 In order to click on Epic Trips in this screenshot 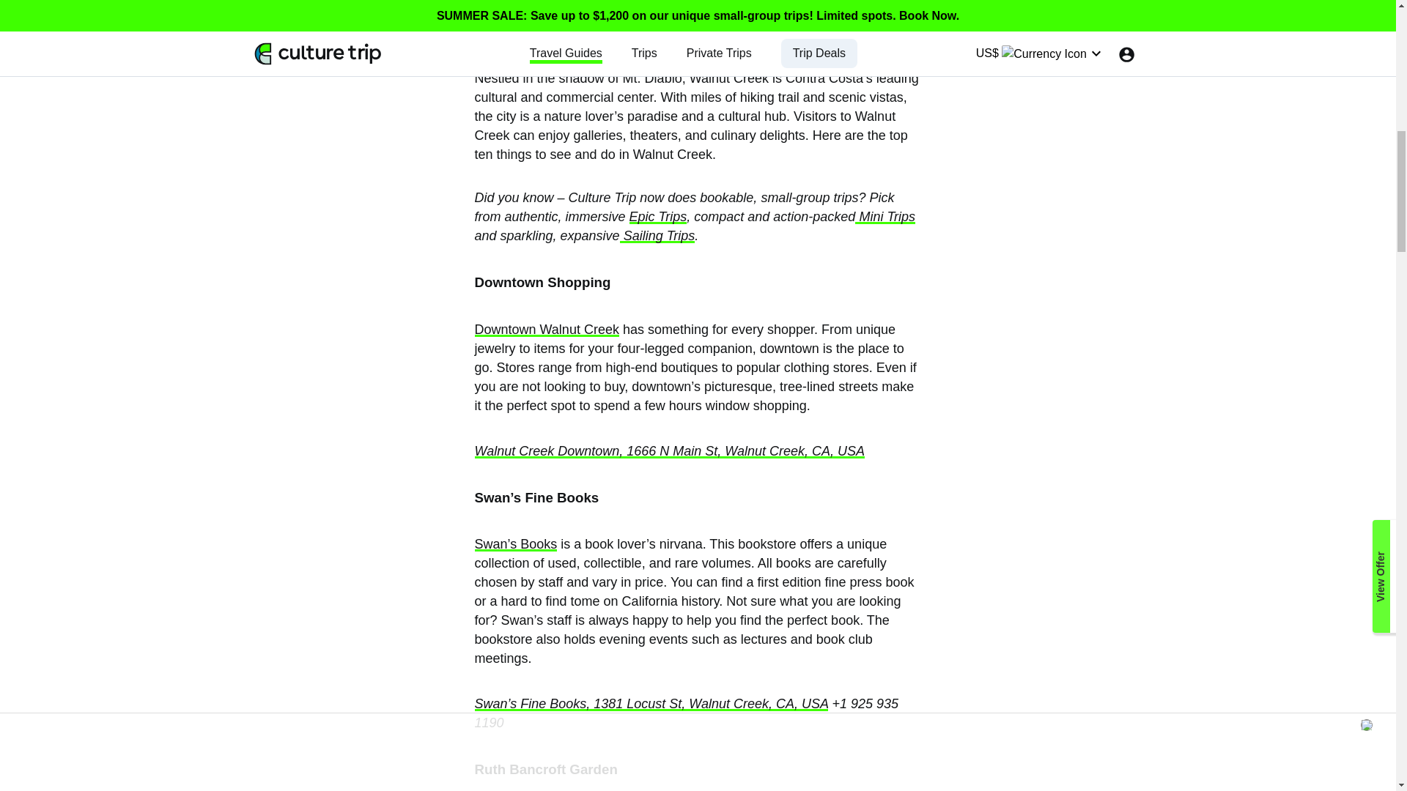, I will do `click(658, 217)`.